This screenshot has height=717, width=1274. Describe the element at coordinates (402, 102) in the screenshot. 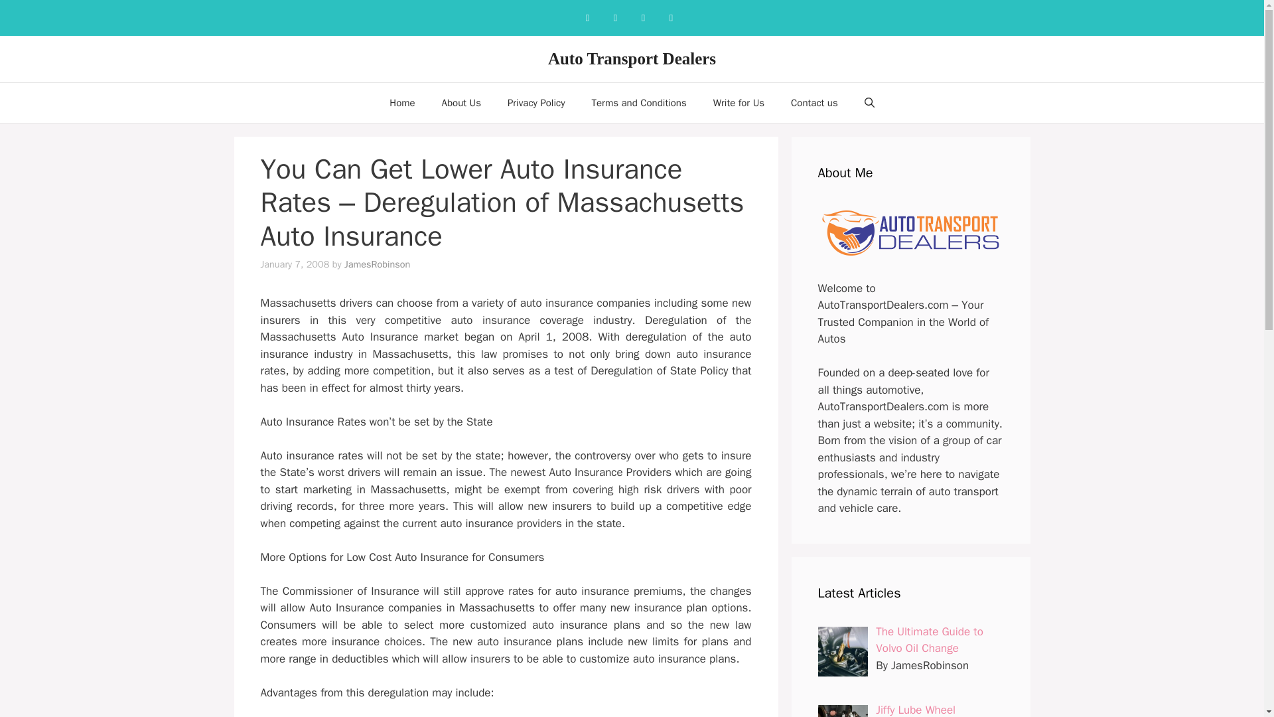

I see `Home` at that location.